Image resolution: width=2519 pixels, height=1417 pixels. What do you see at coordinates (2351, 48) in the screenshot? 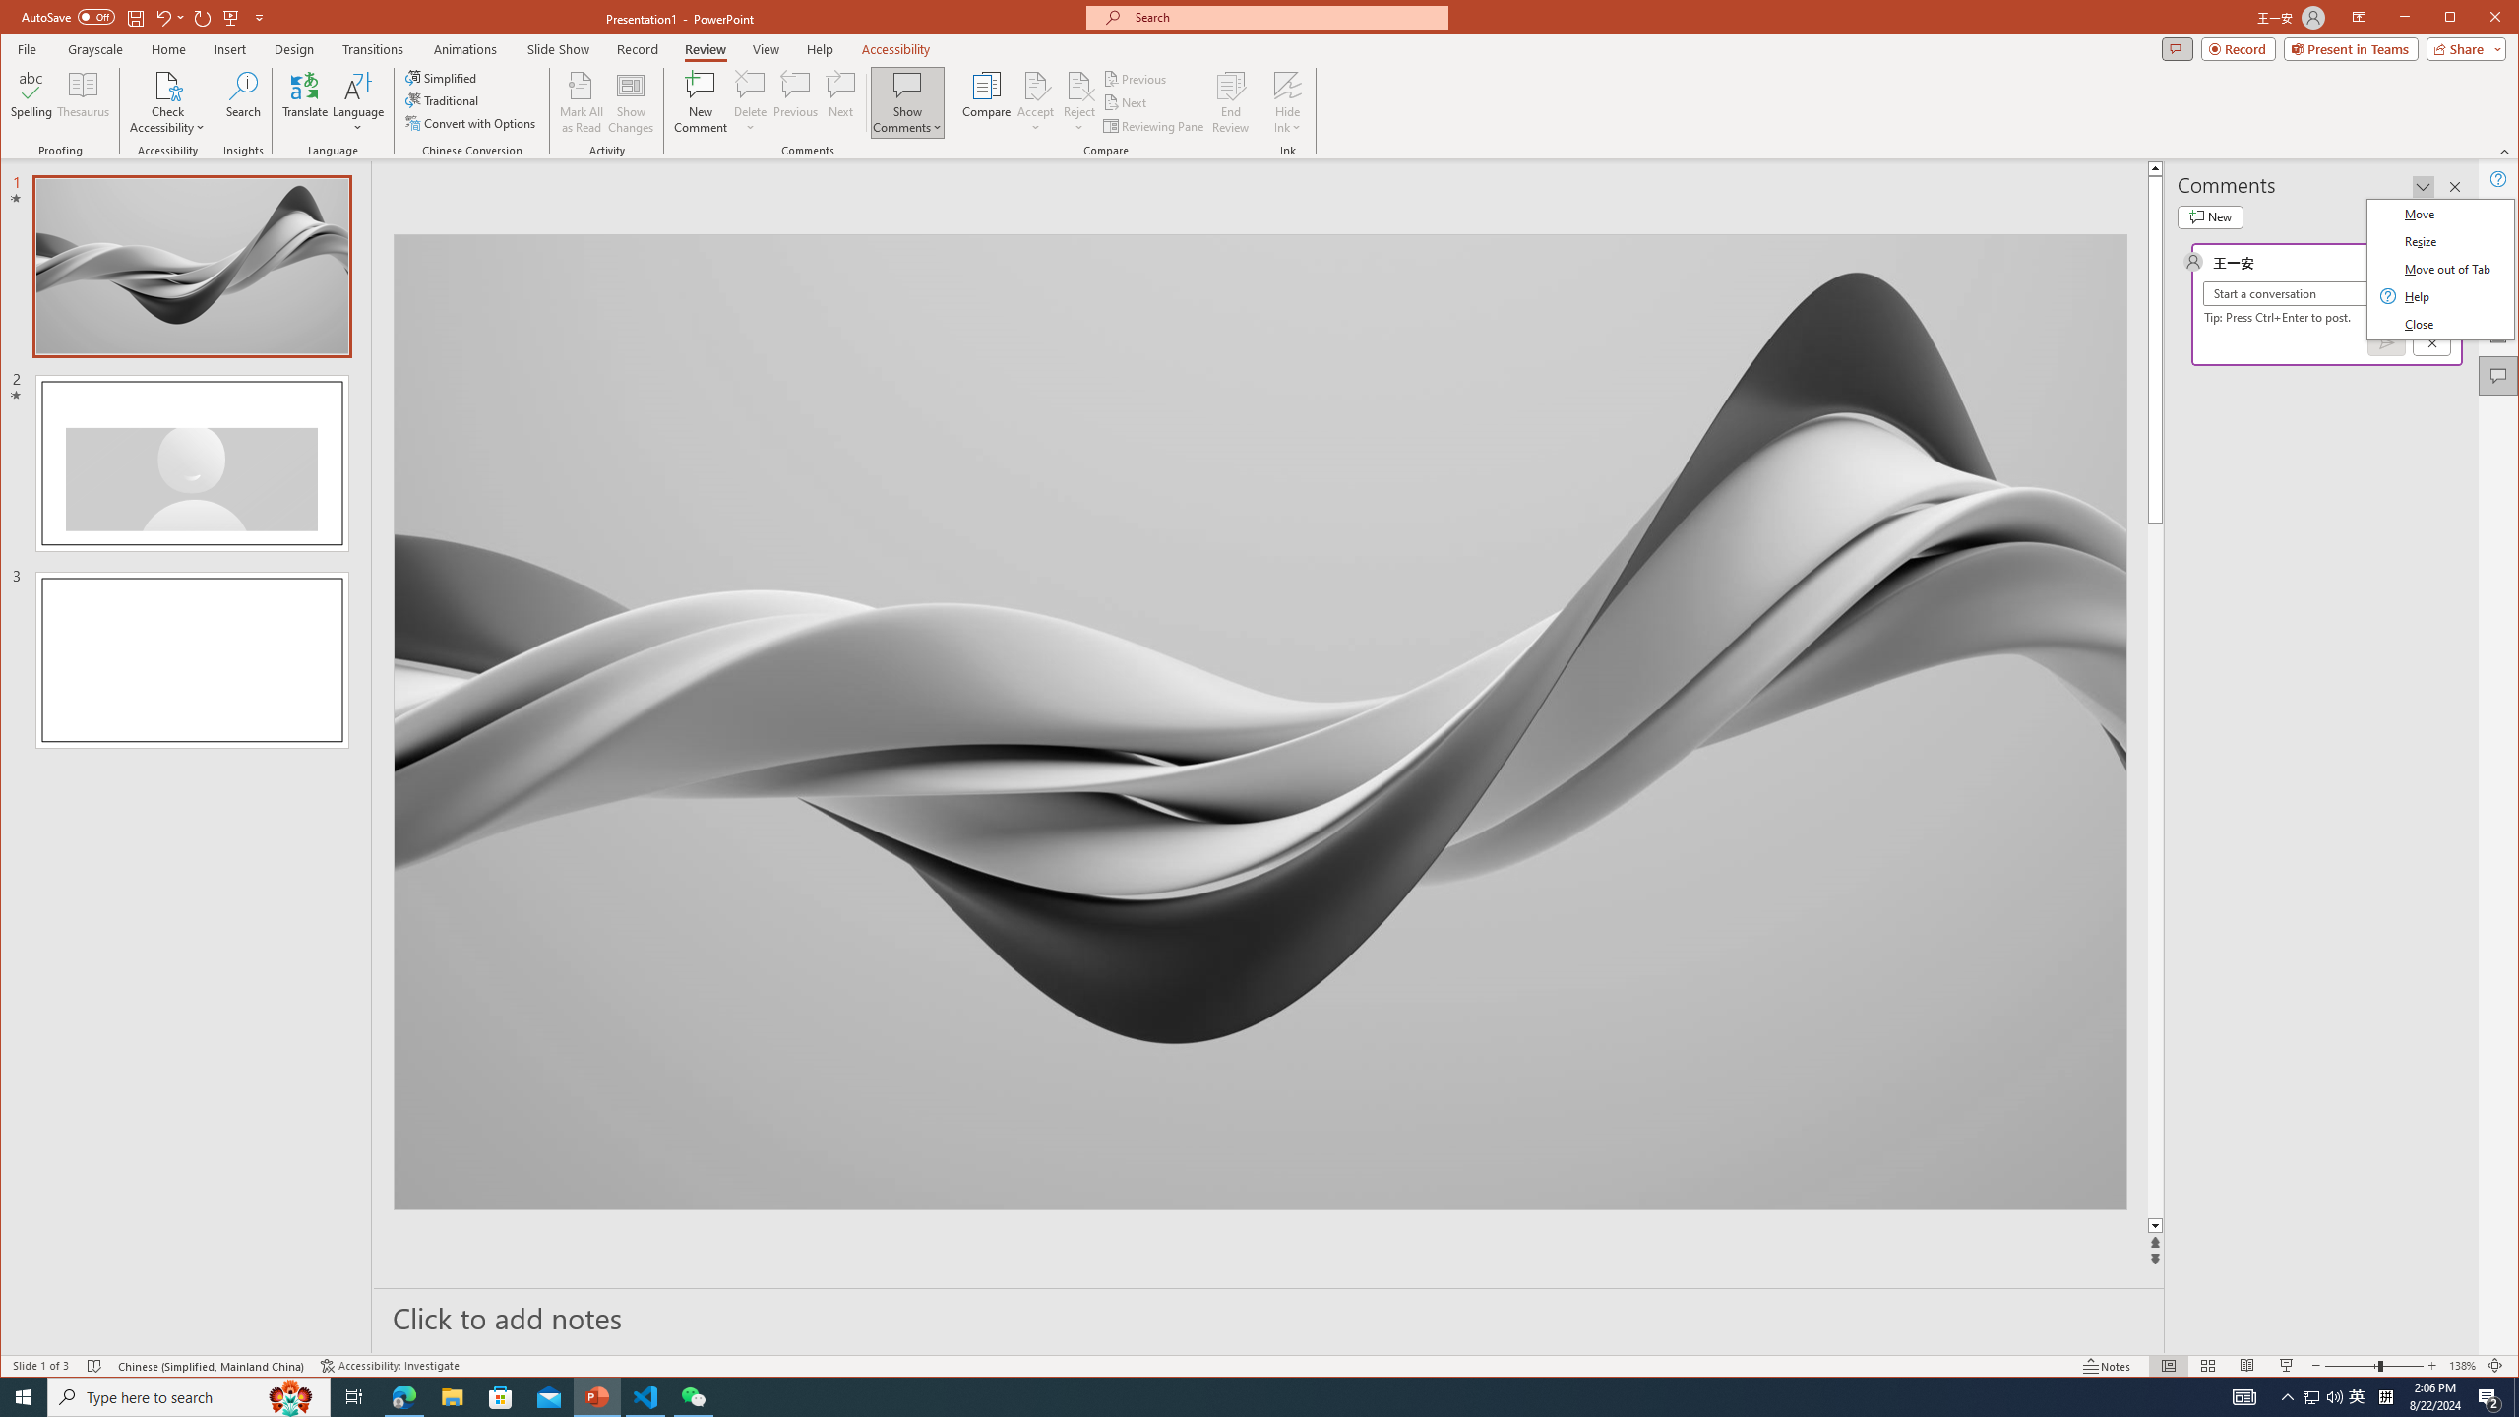
I see `Present in Teams` at bounding box center [2351, 48].